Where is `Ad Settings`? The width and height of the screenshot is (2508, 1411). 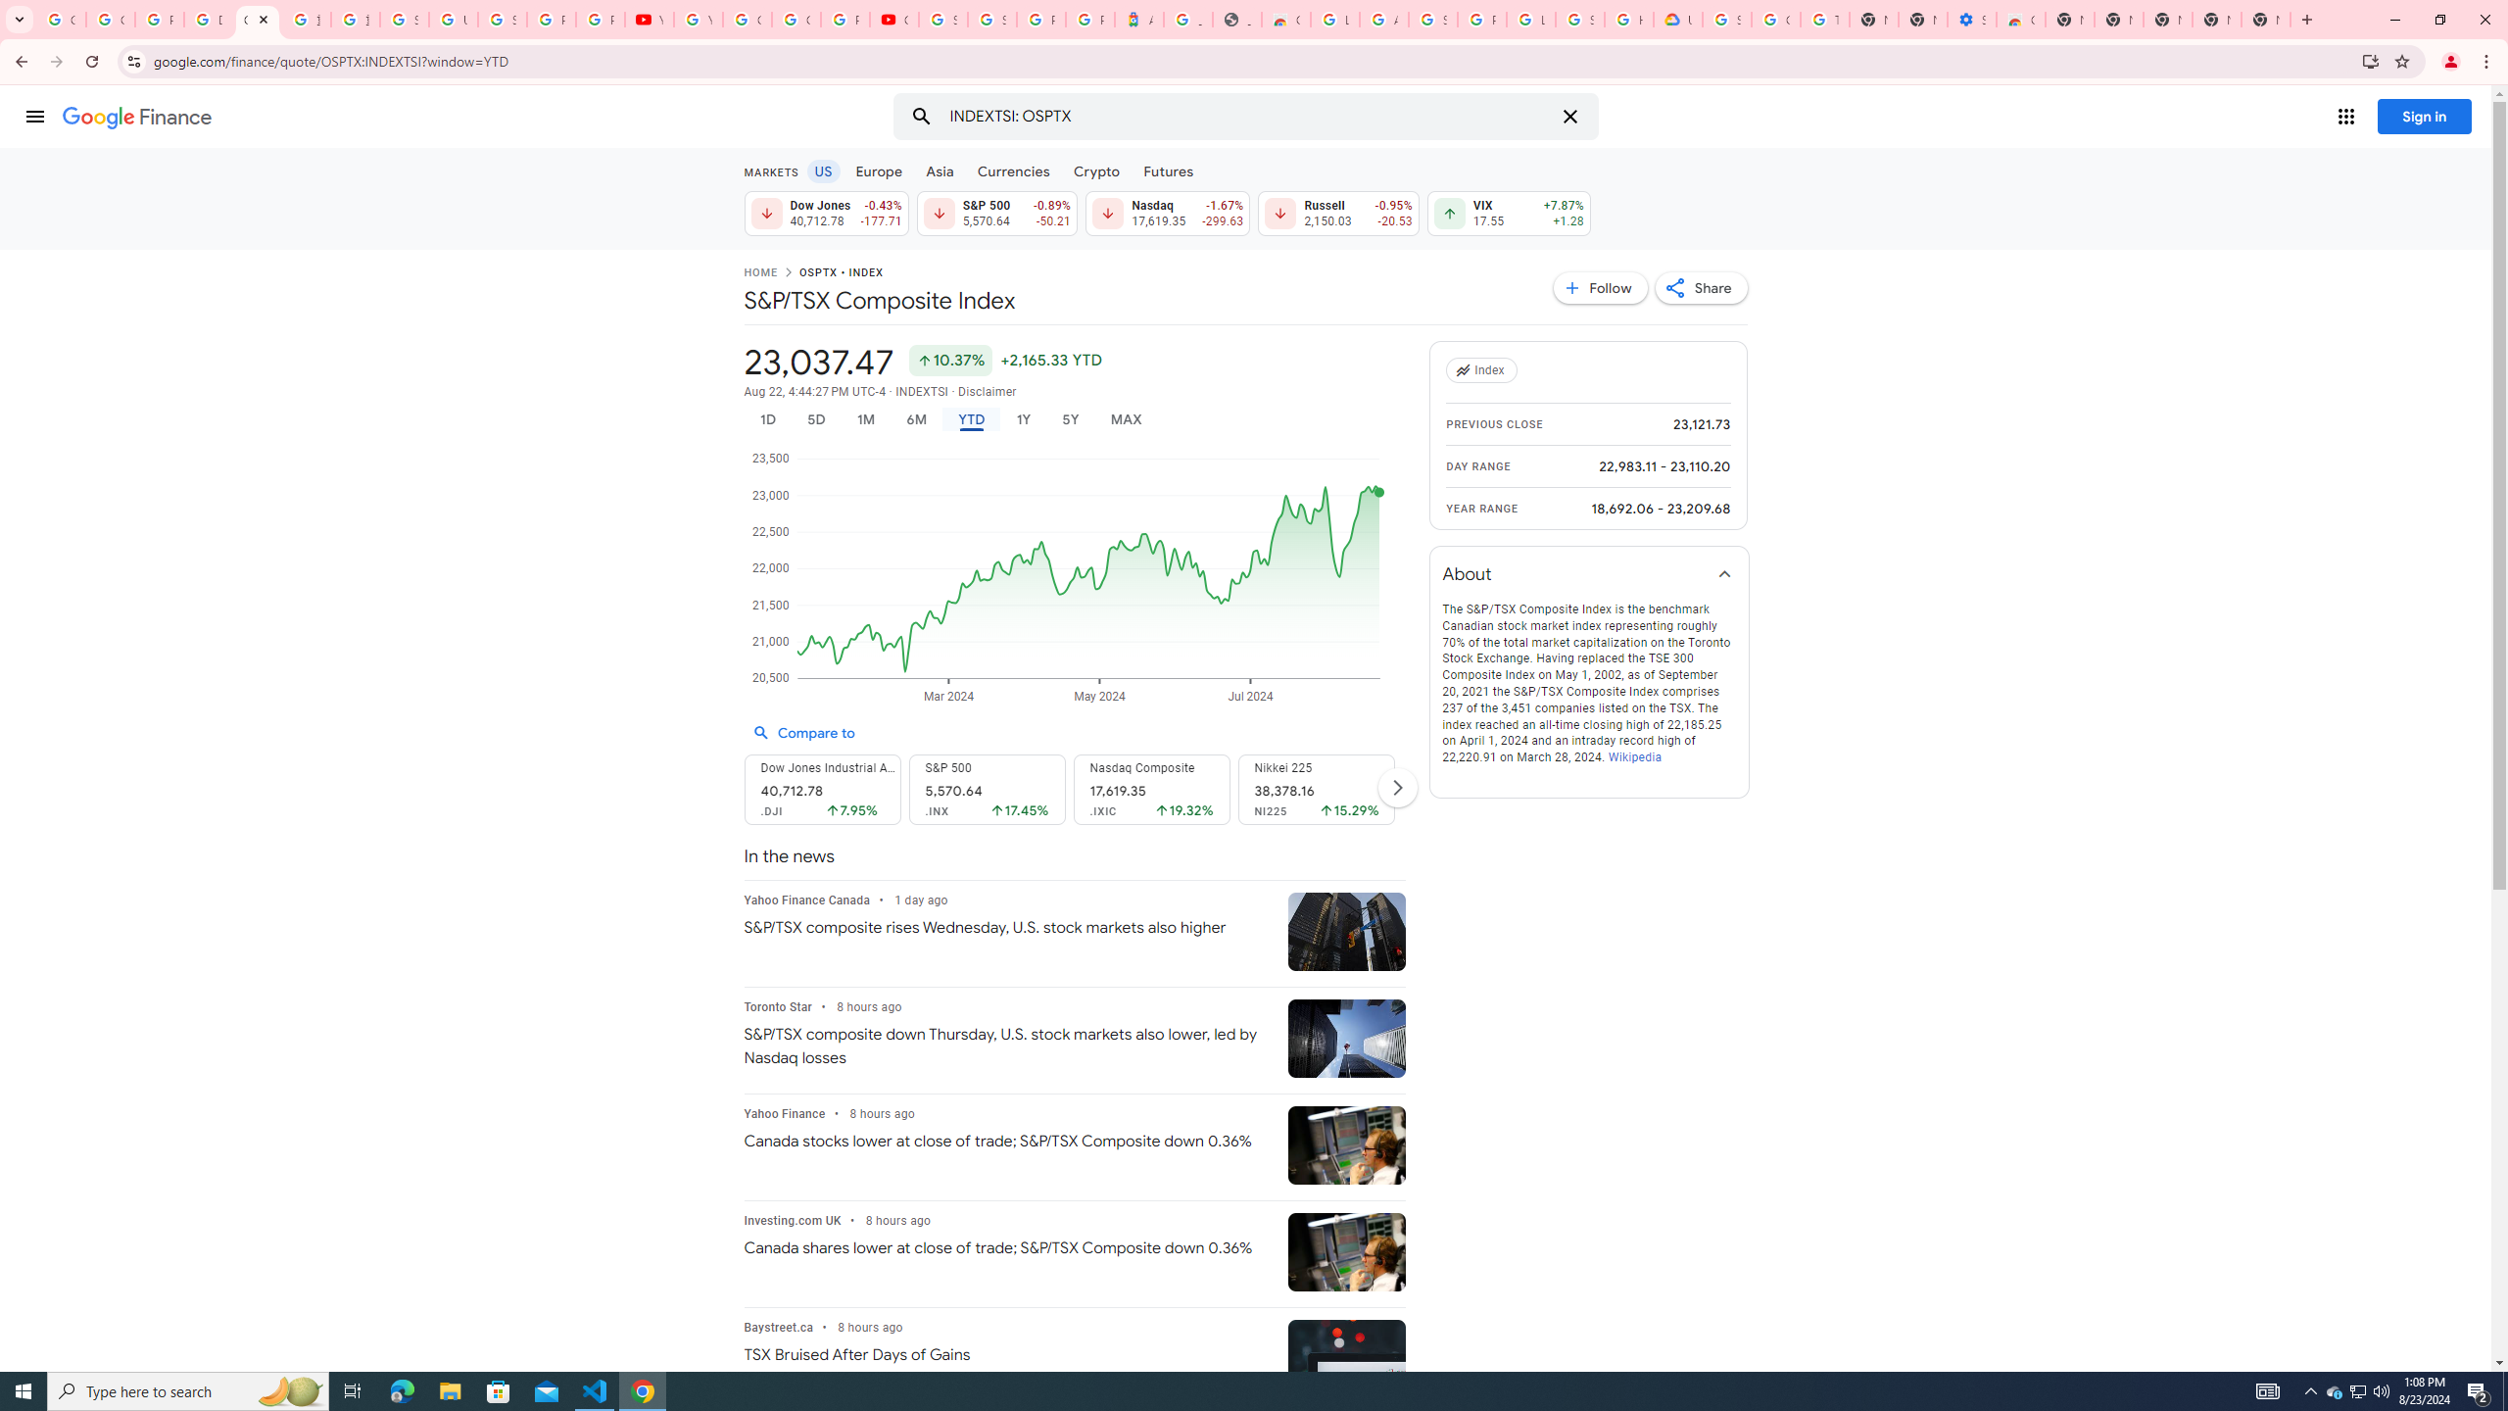 Ad Settings is located at coordinates (1383, 20).